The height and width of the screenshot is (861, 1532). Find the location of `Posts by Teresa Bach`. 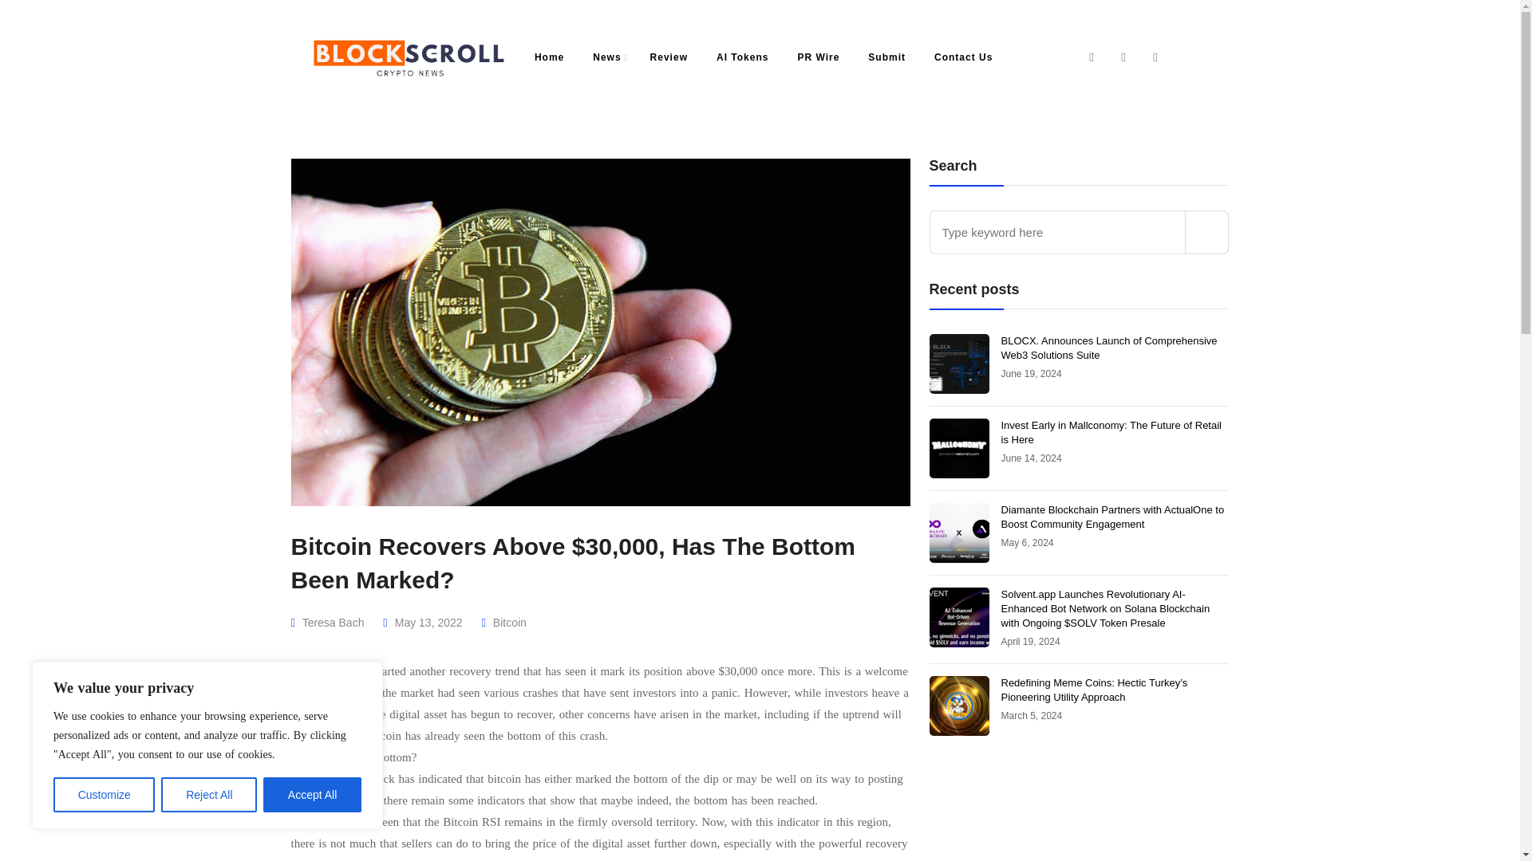

Posts by Teresa Bach is located at coordinates (333, 623).